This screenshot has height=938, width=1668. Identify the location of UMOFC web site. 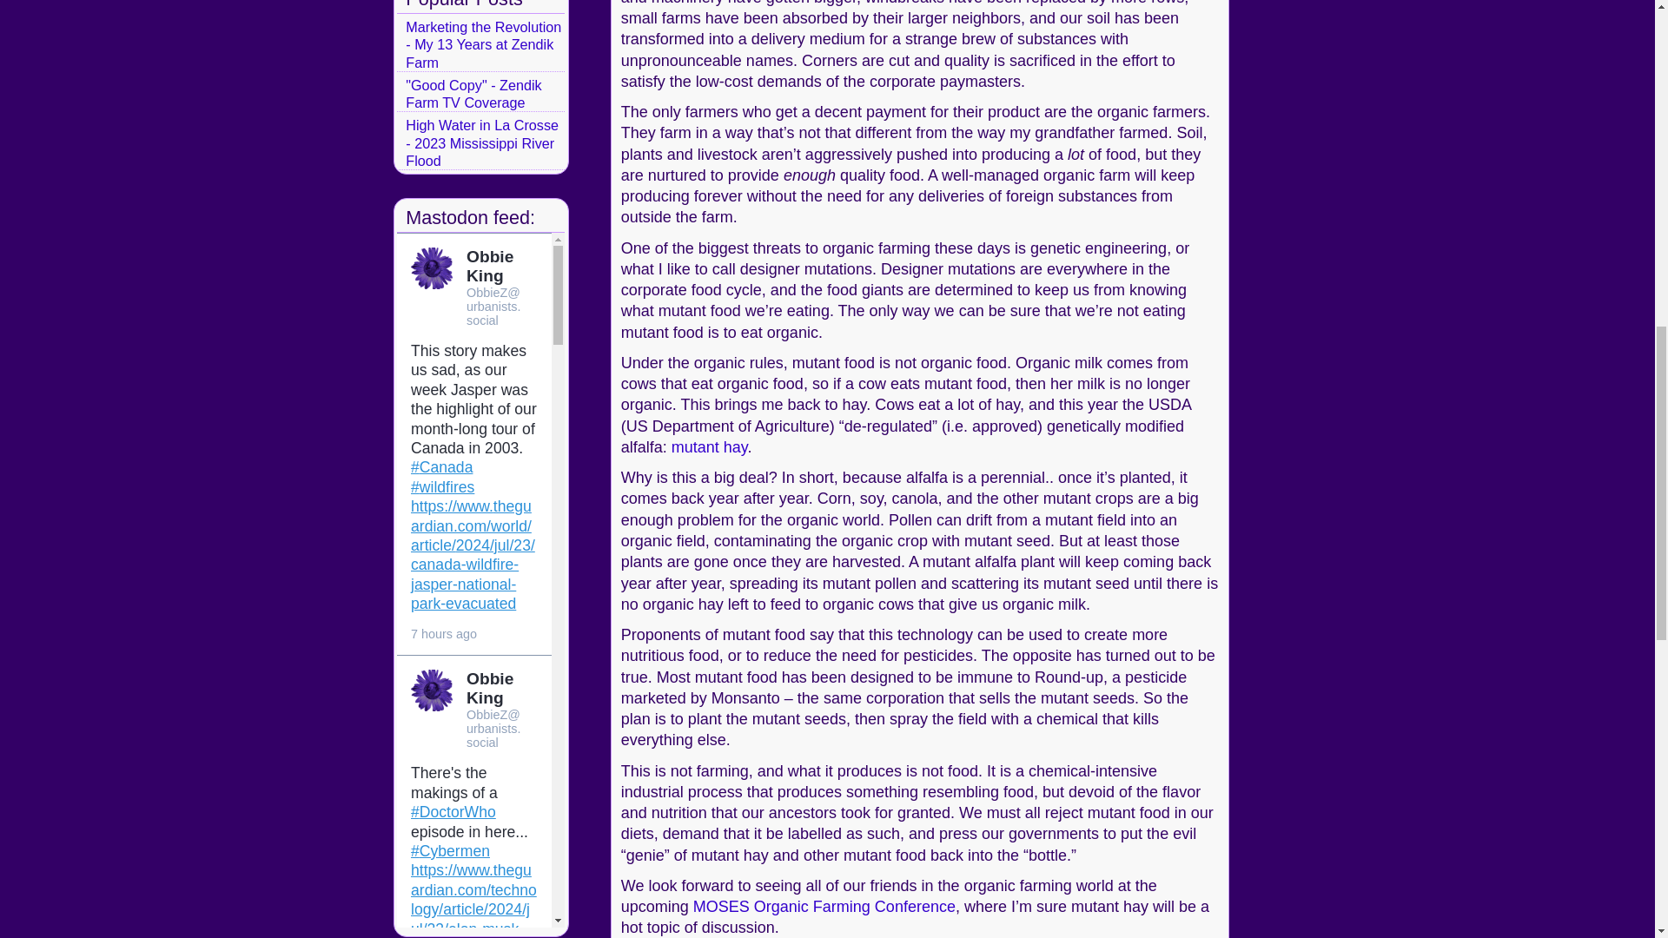
(824, 907).